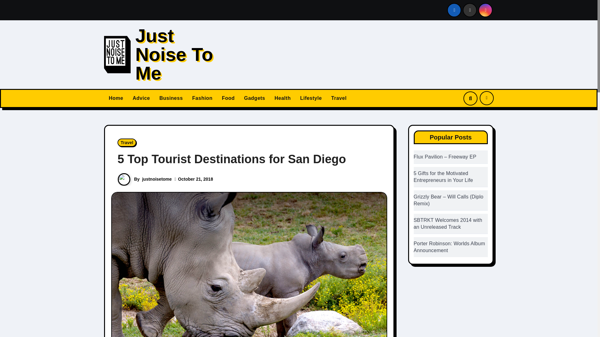 Image resolution: width=600 pixels, height=337 pixels. Describe the element at coordinates (202, 99) in the screenshot. I see `Fashion` at that location.